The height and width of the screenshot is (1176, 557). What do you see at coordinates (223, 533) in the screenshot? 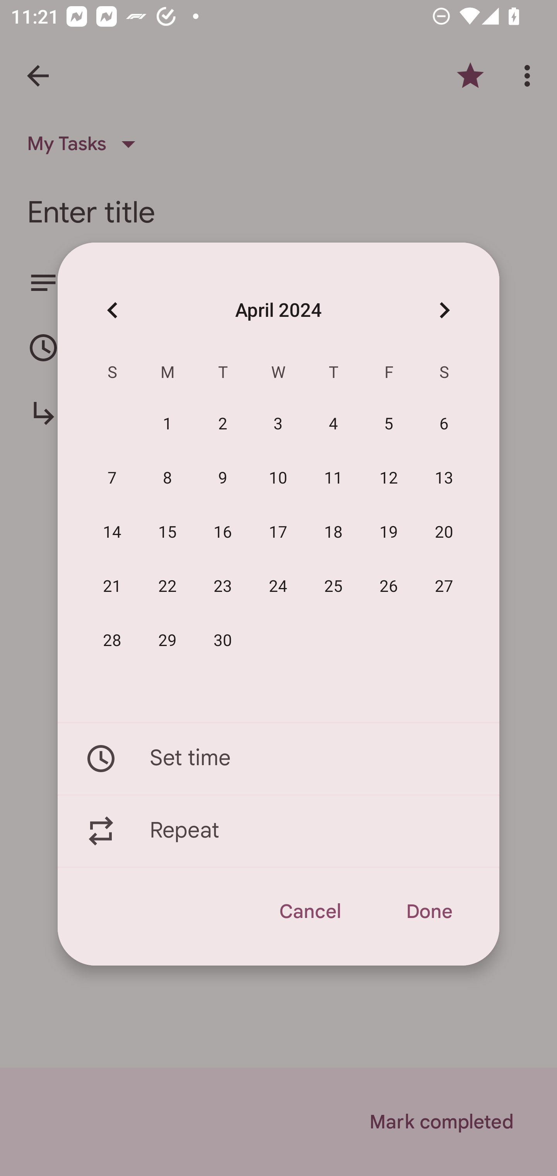
I see `16 16 April 2024` at bounding box center [223, 533].